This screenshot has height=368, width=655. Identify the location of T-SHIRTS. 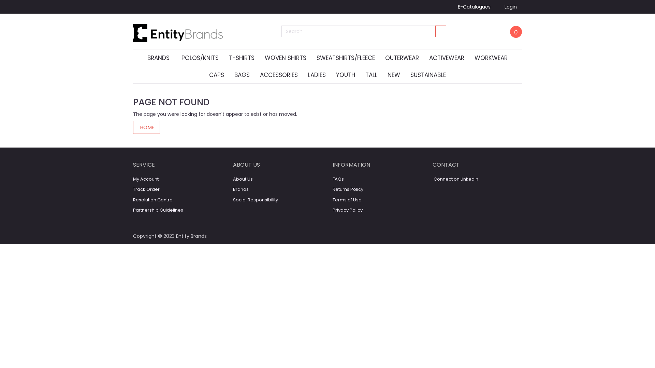
(242, 58).